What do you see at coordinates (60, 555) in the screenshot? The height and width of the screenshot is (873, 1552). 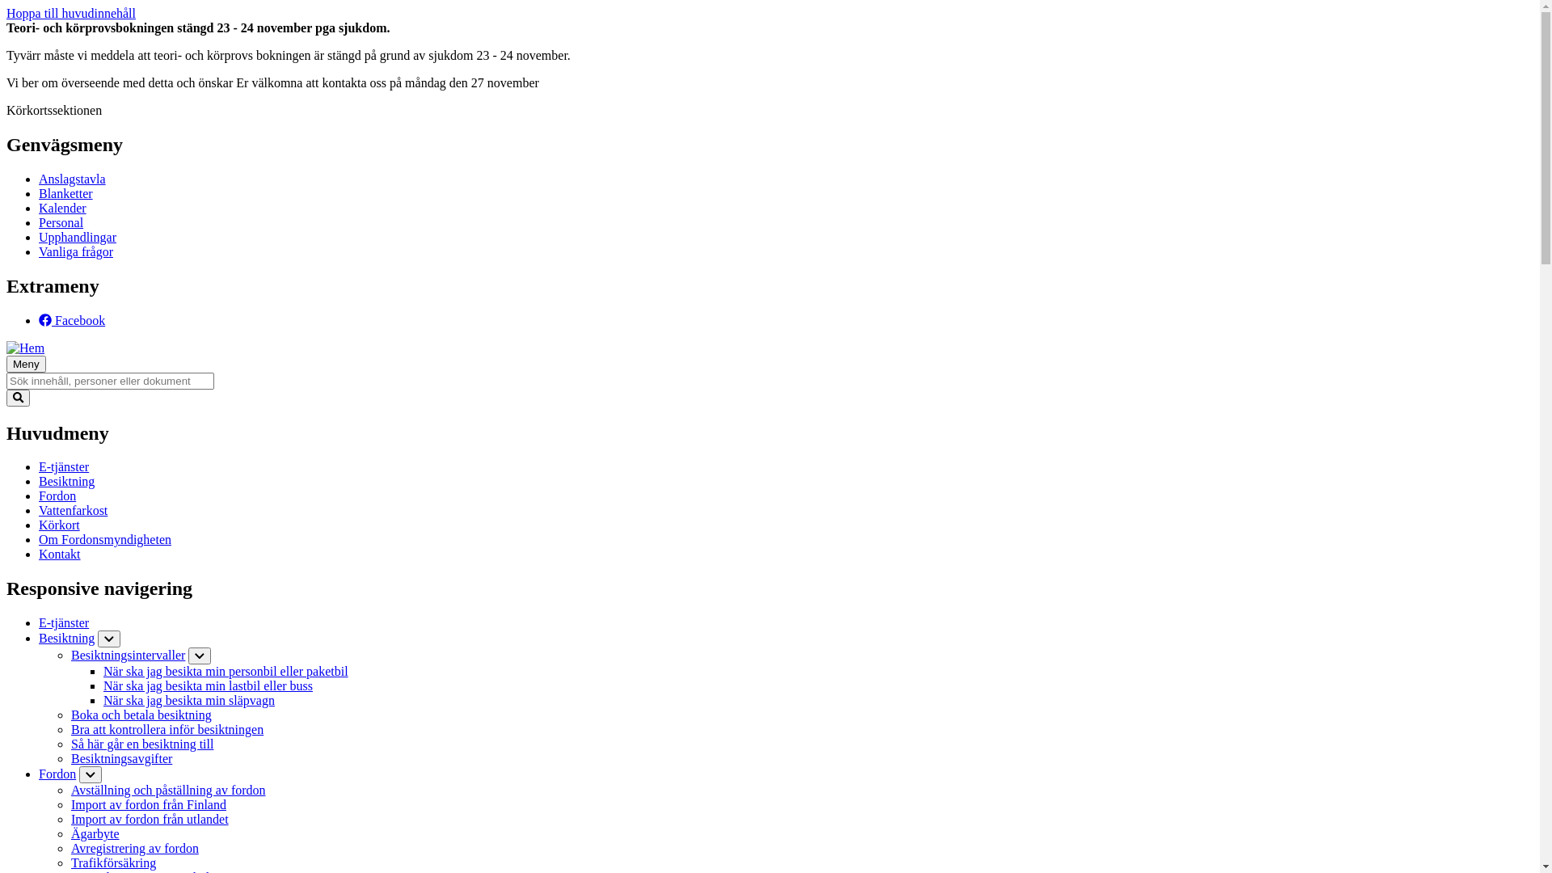 I see `Kontakt` at bounding box center [60, 555].